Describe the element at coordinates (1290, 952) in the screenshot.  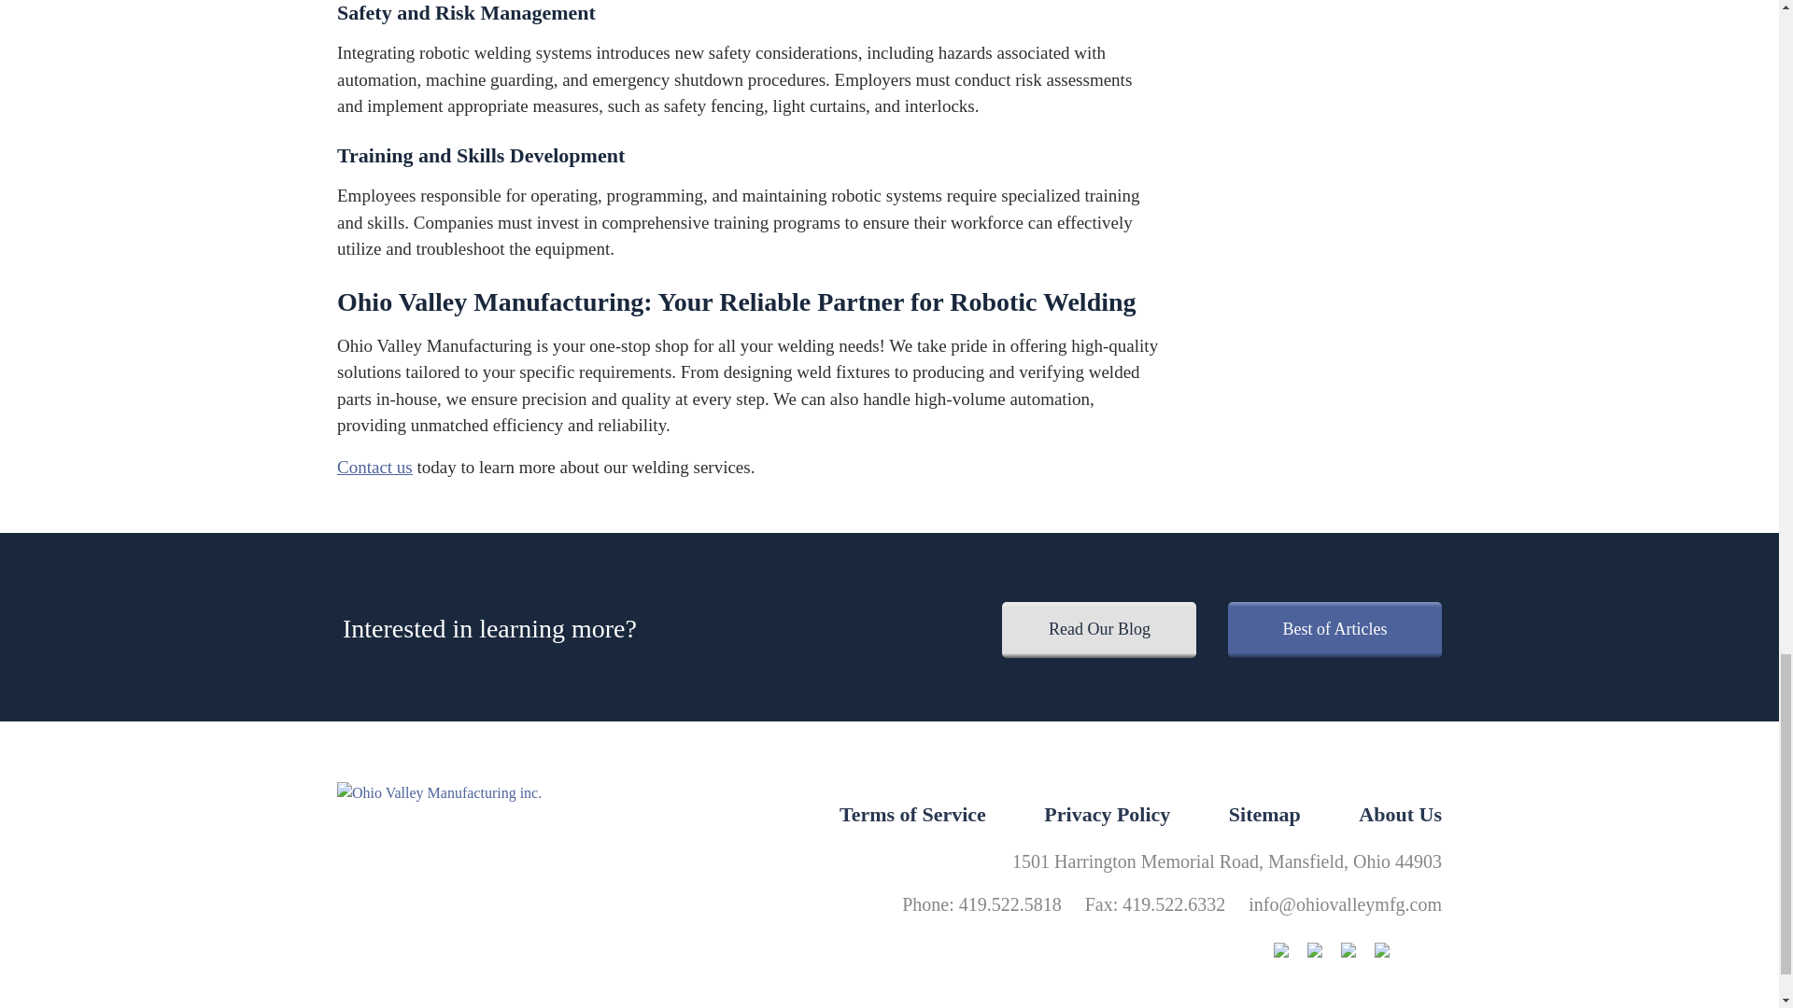
I see `Instagram` at that location.